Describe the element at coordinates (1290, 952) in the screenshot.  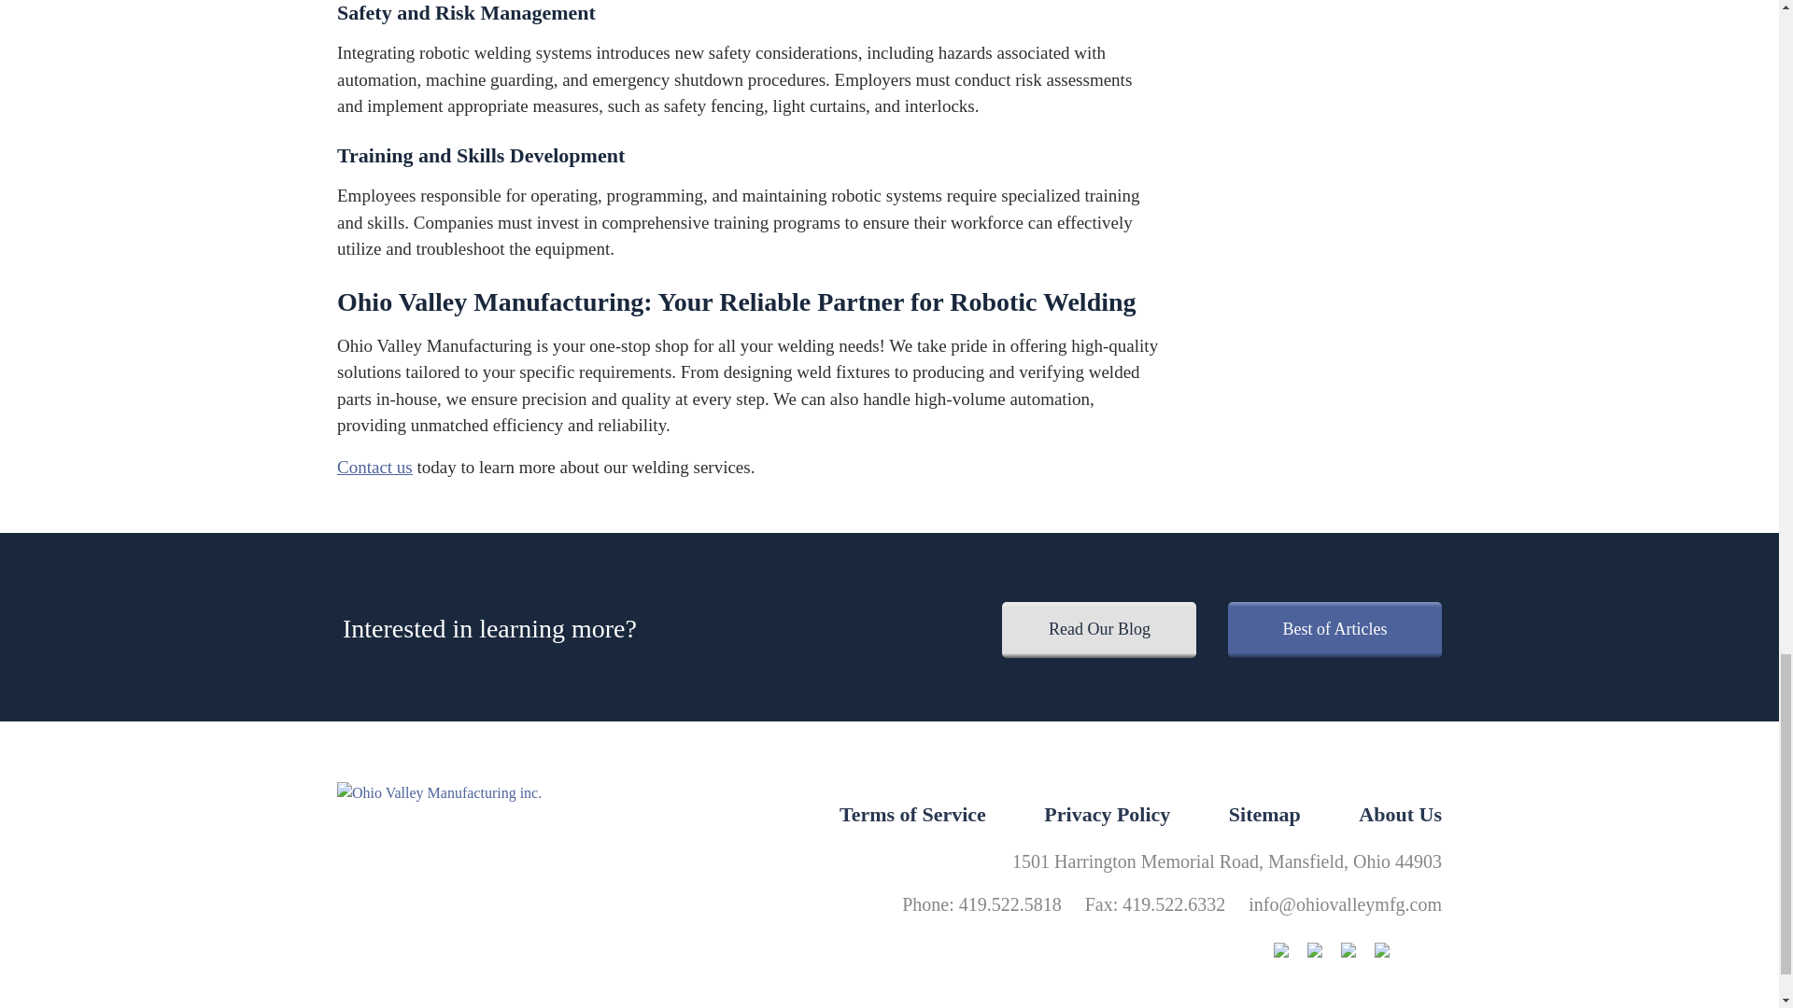
I see `Instagram` at that location.